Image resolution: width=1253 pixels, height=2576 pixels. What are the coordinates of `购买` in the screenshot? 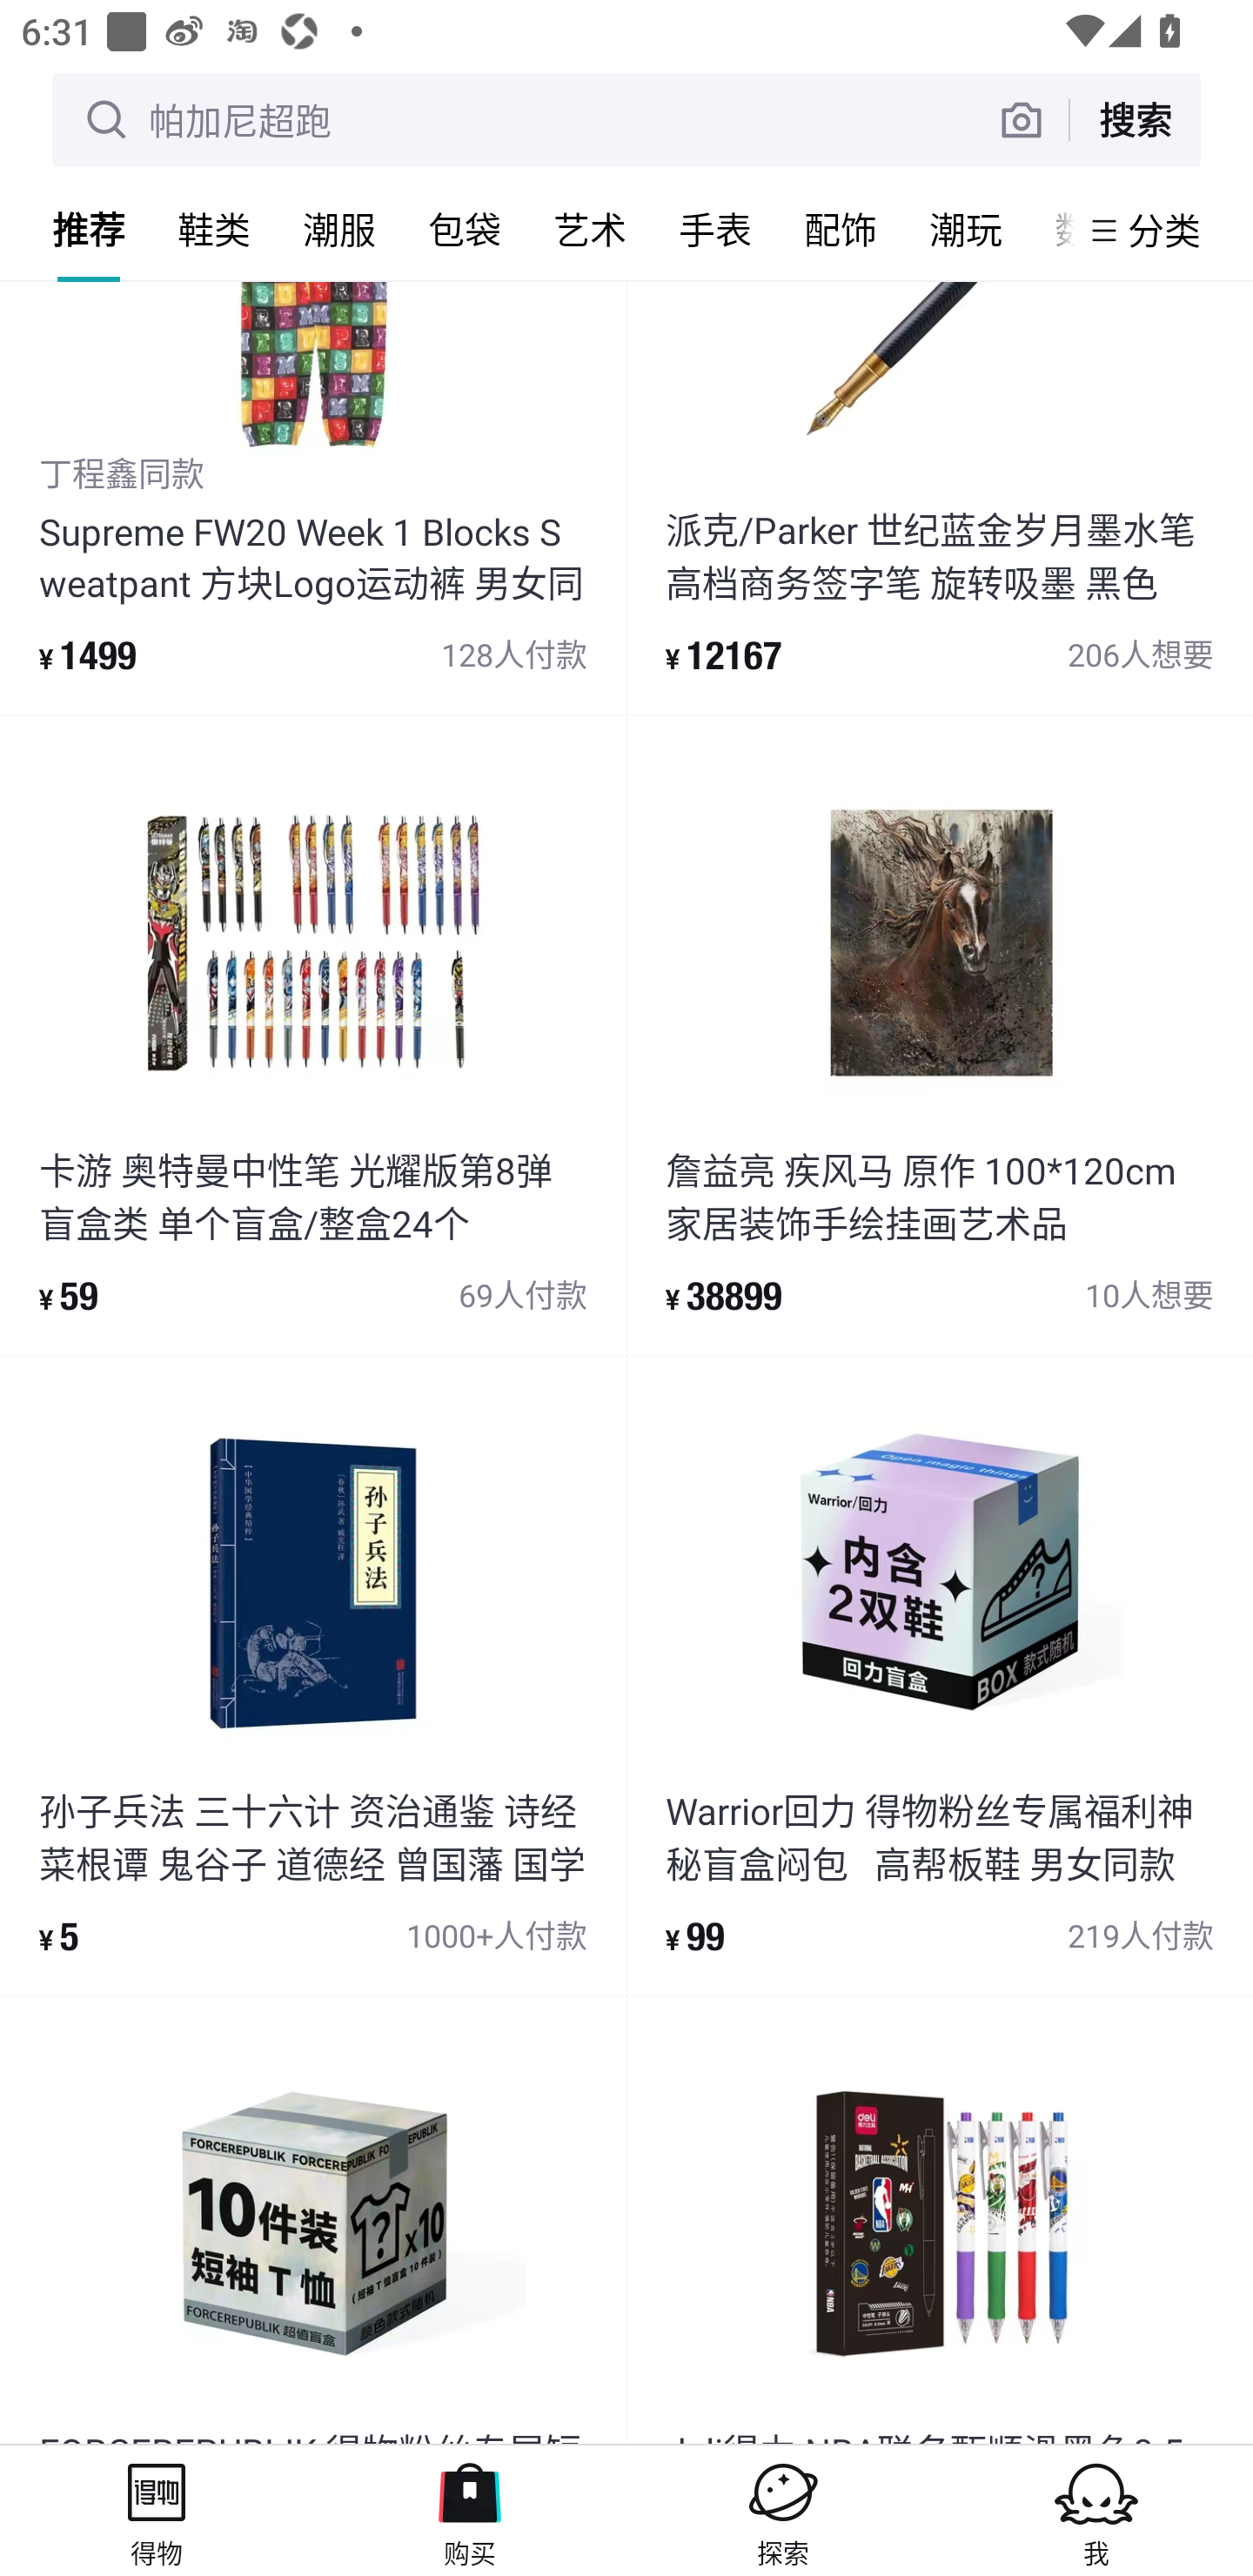 It's located at (470, 2510).